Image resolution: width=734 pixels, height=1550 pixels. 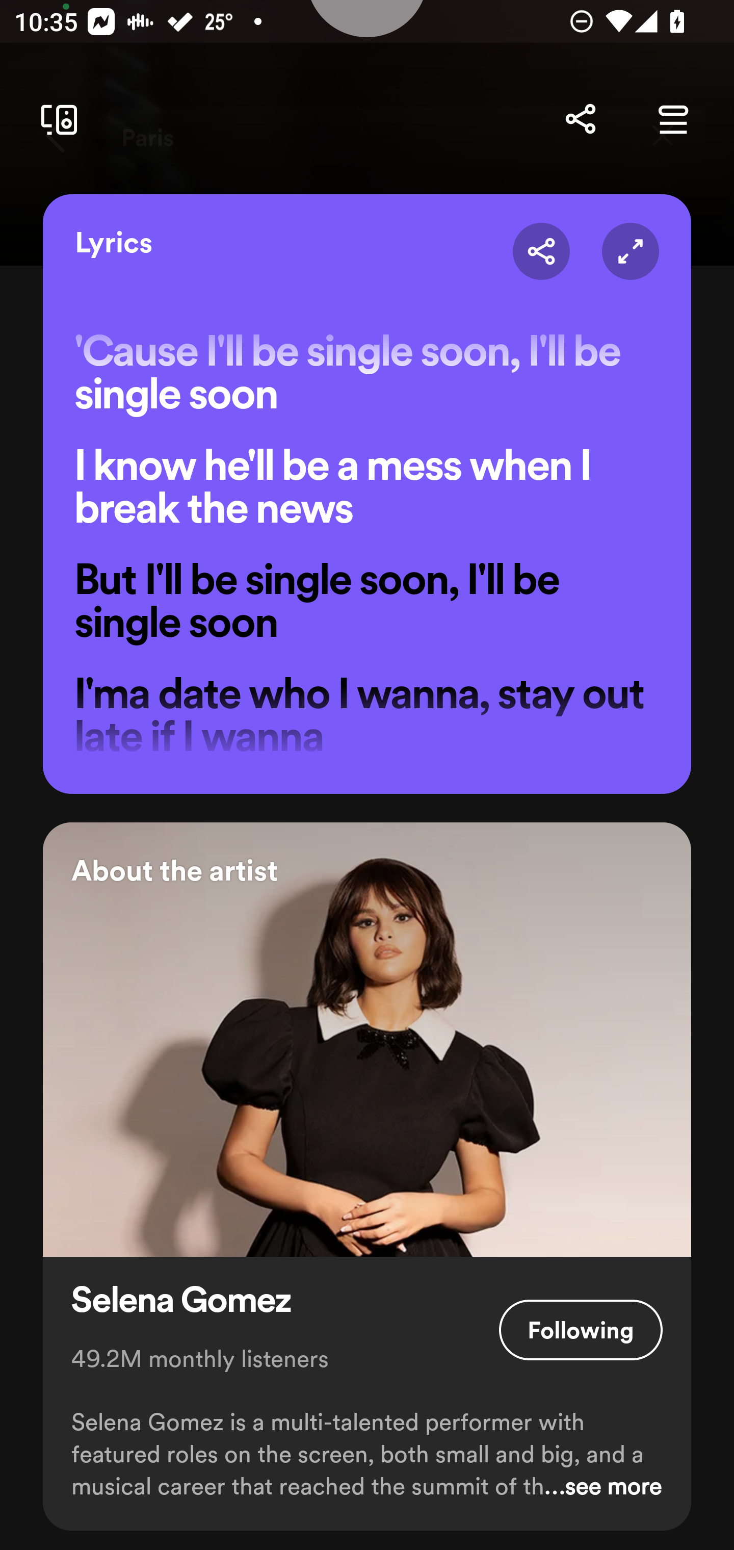 I want to click on Following Unfollow this Artist, so click(x=581, y=1330).